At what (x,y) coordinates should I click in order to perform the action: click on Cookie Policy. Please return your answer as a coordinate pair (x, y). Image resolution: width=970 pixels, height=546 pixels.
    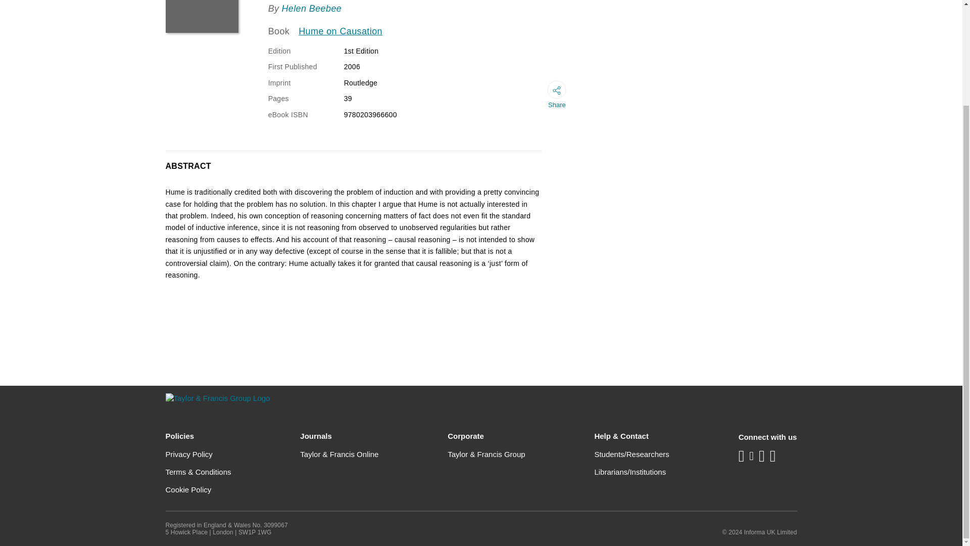
    Looking at the image, I should click on (188, 489).